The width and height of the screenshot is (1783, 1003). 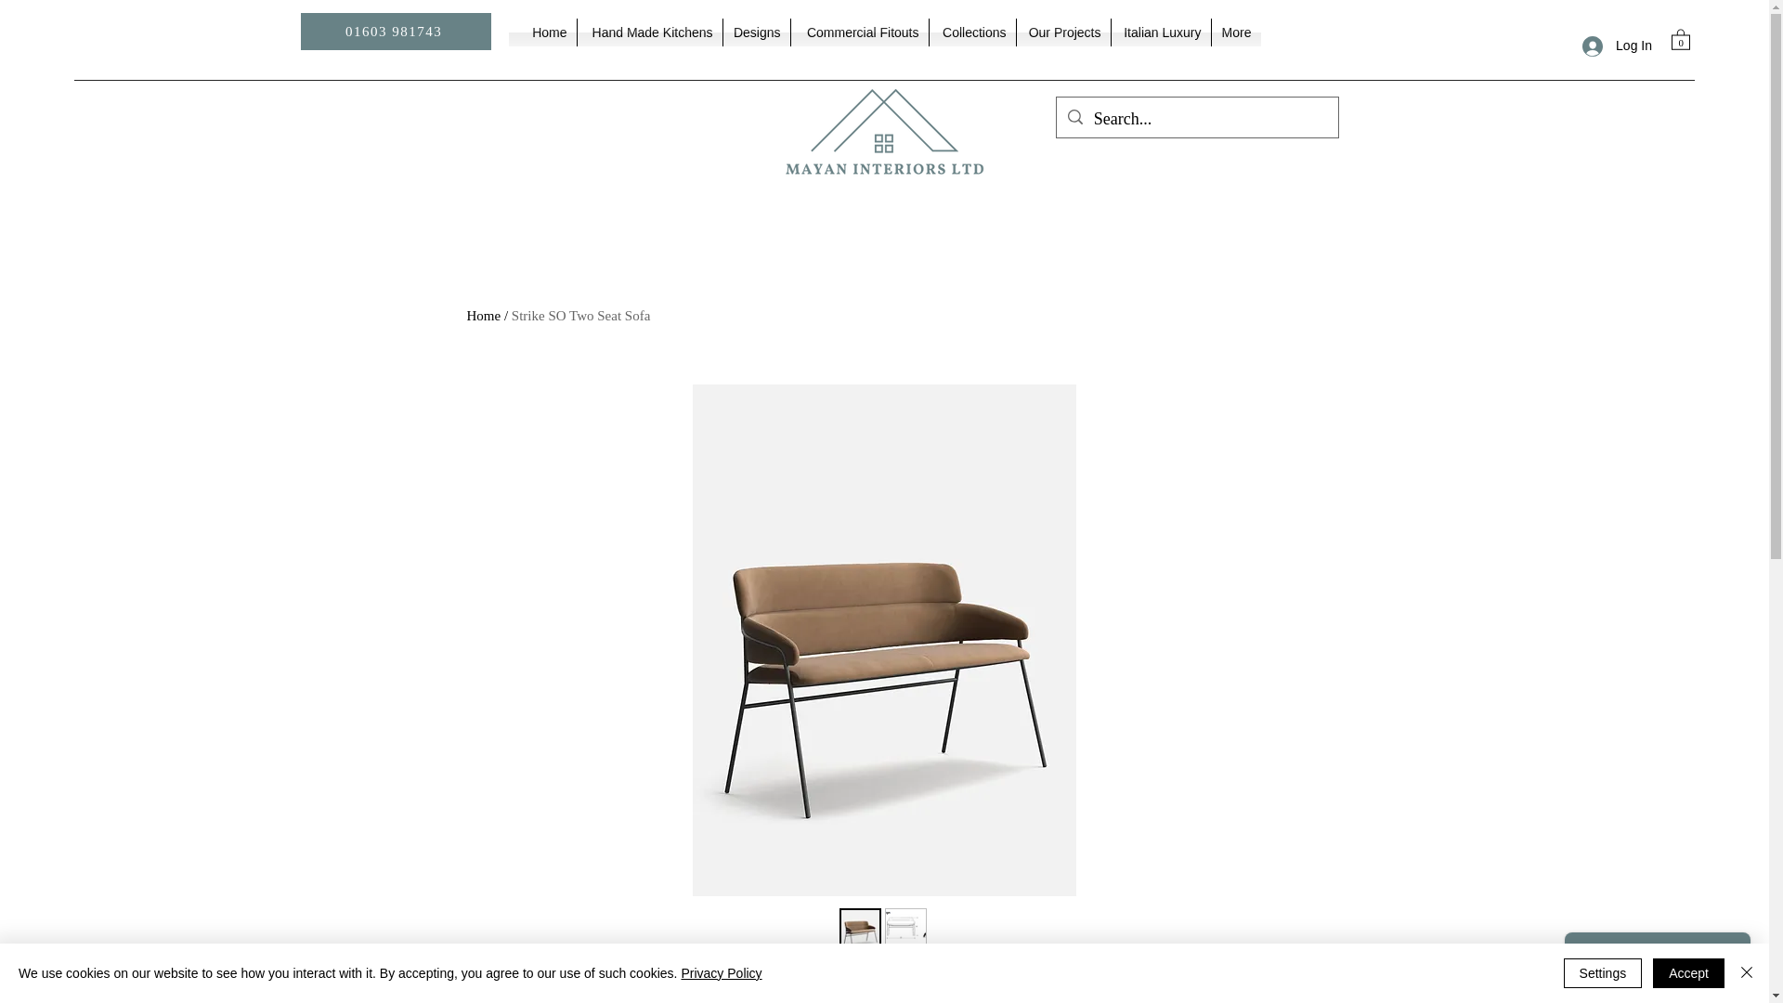 What do you see at coordinates (1062, 32) in the screenshot?
I see `Our Projects` at bounding box center [1062, 32].